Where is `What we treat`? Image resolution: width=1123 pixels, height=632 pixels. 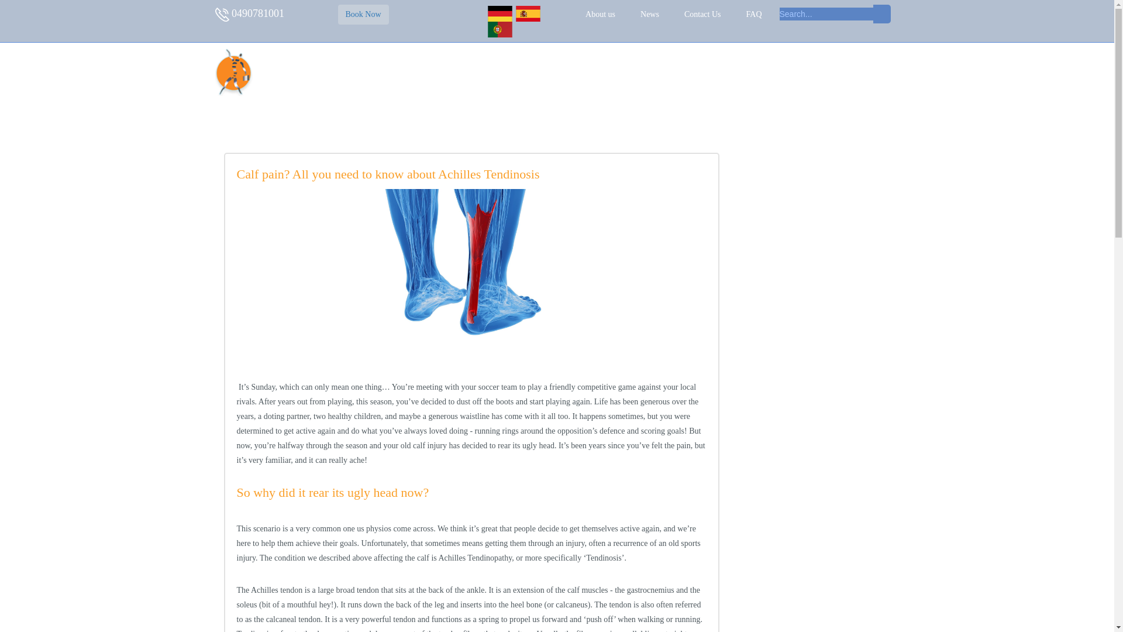
What we treat is located at coordinates (578, 72).